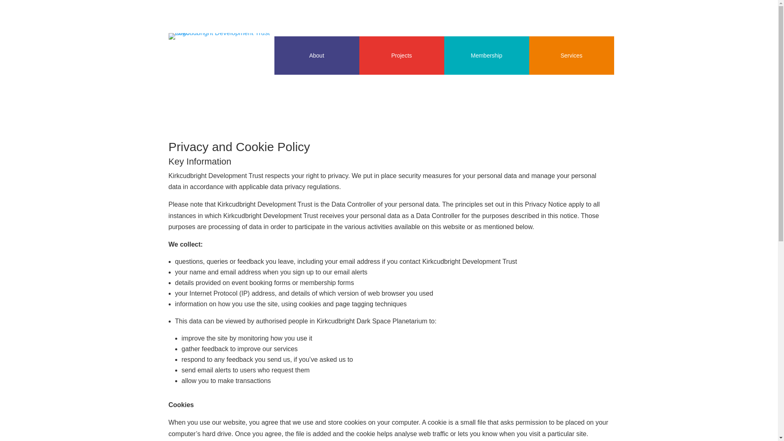  What do you see at coordinates (223, 36) in the screenshot?
I see `Kirkcudbright Development Trust` at bounding box center [223, 36].